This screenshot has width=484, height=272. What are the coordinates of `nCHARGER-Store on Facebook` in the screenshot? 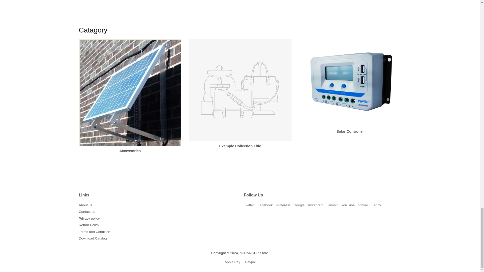 It's located at (265, 205).